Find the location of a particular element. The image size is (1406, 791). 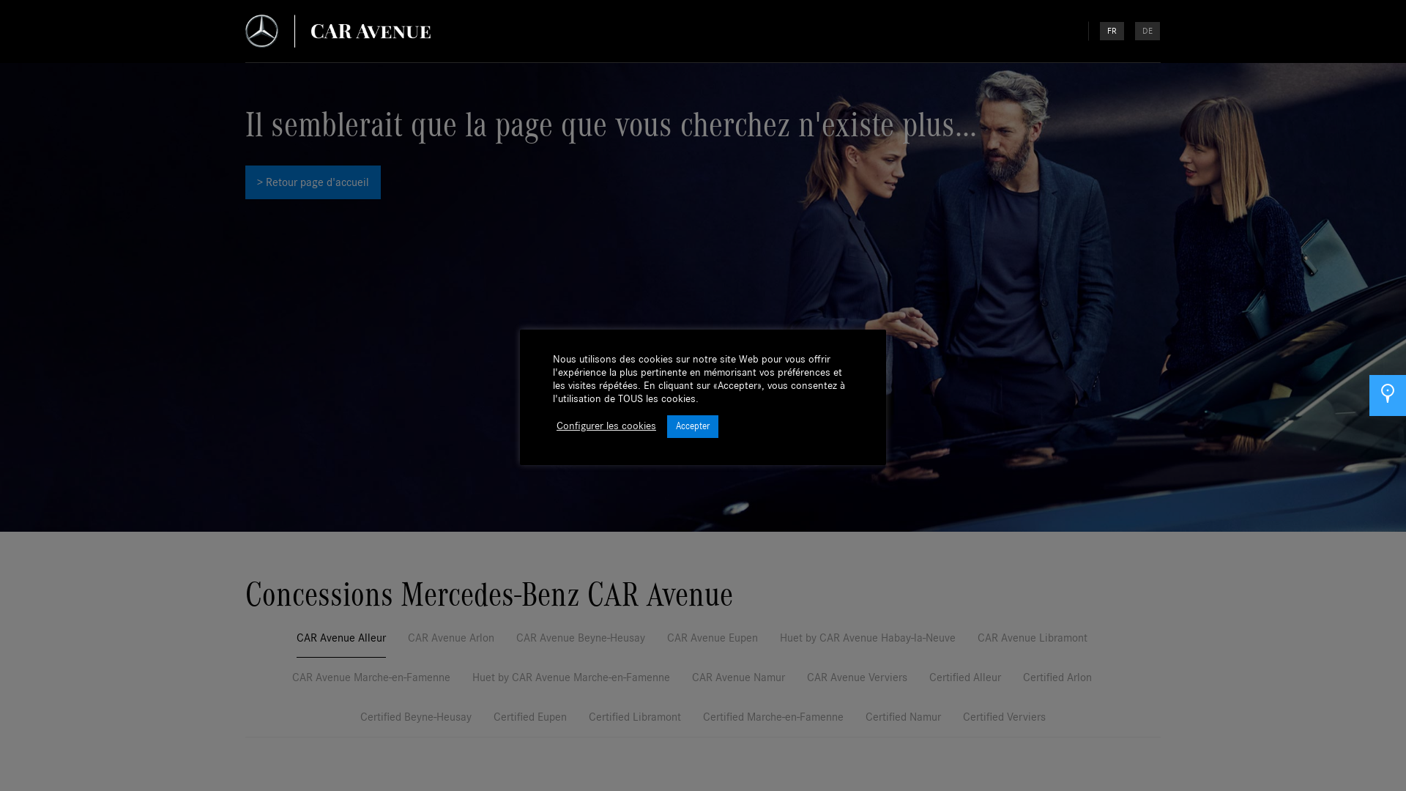

CAR Avenue Marche-en-Famenne is located at coordinates (371, 683).